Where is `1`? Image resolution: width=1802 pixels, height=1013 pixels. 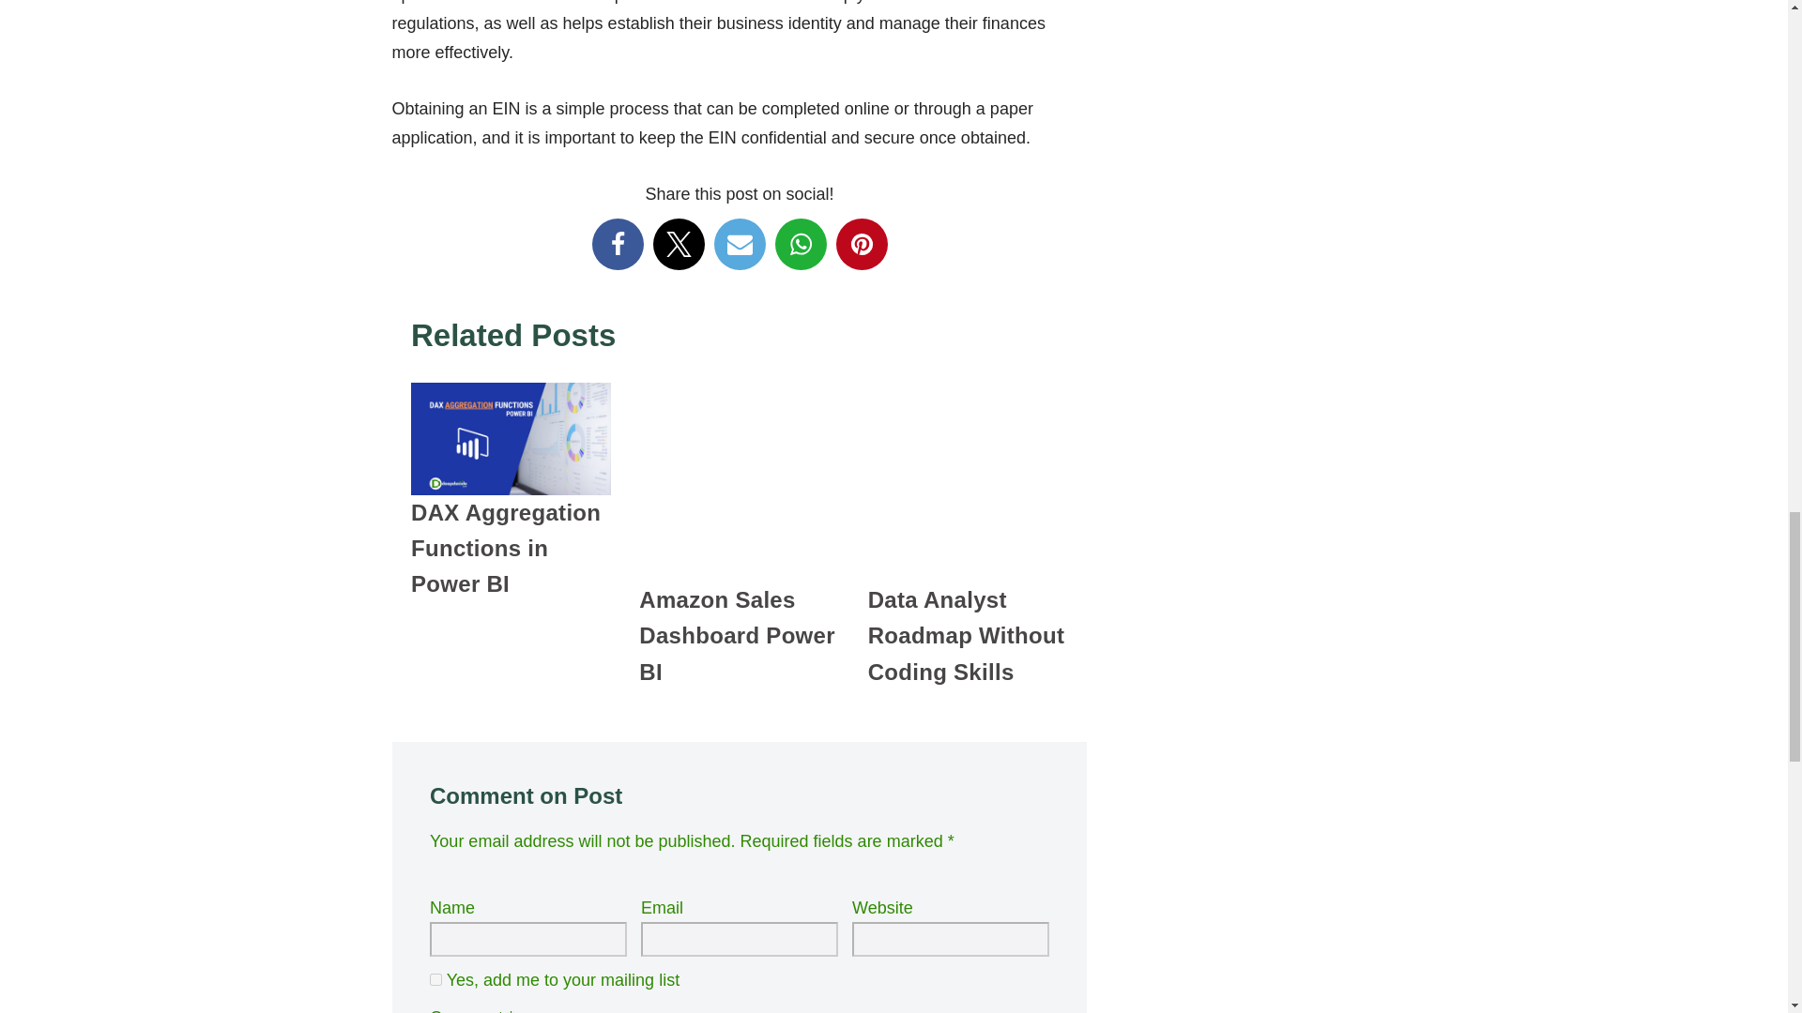
1 is located at coordinates (435, 979).